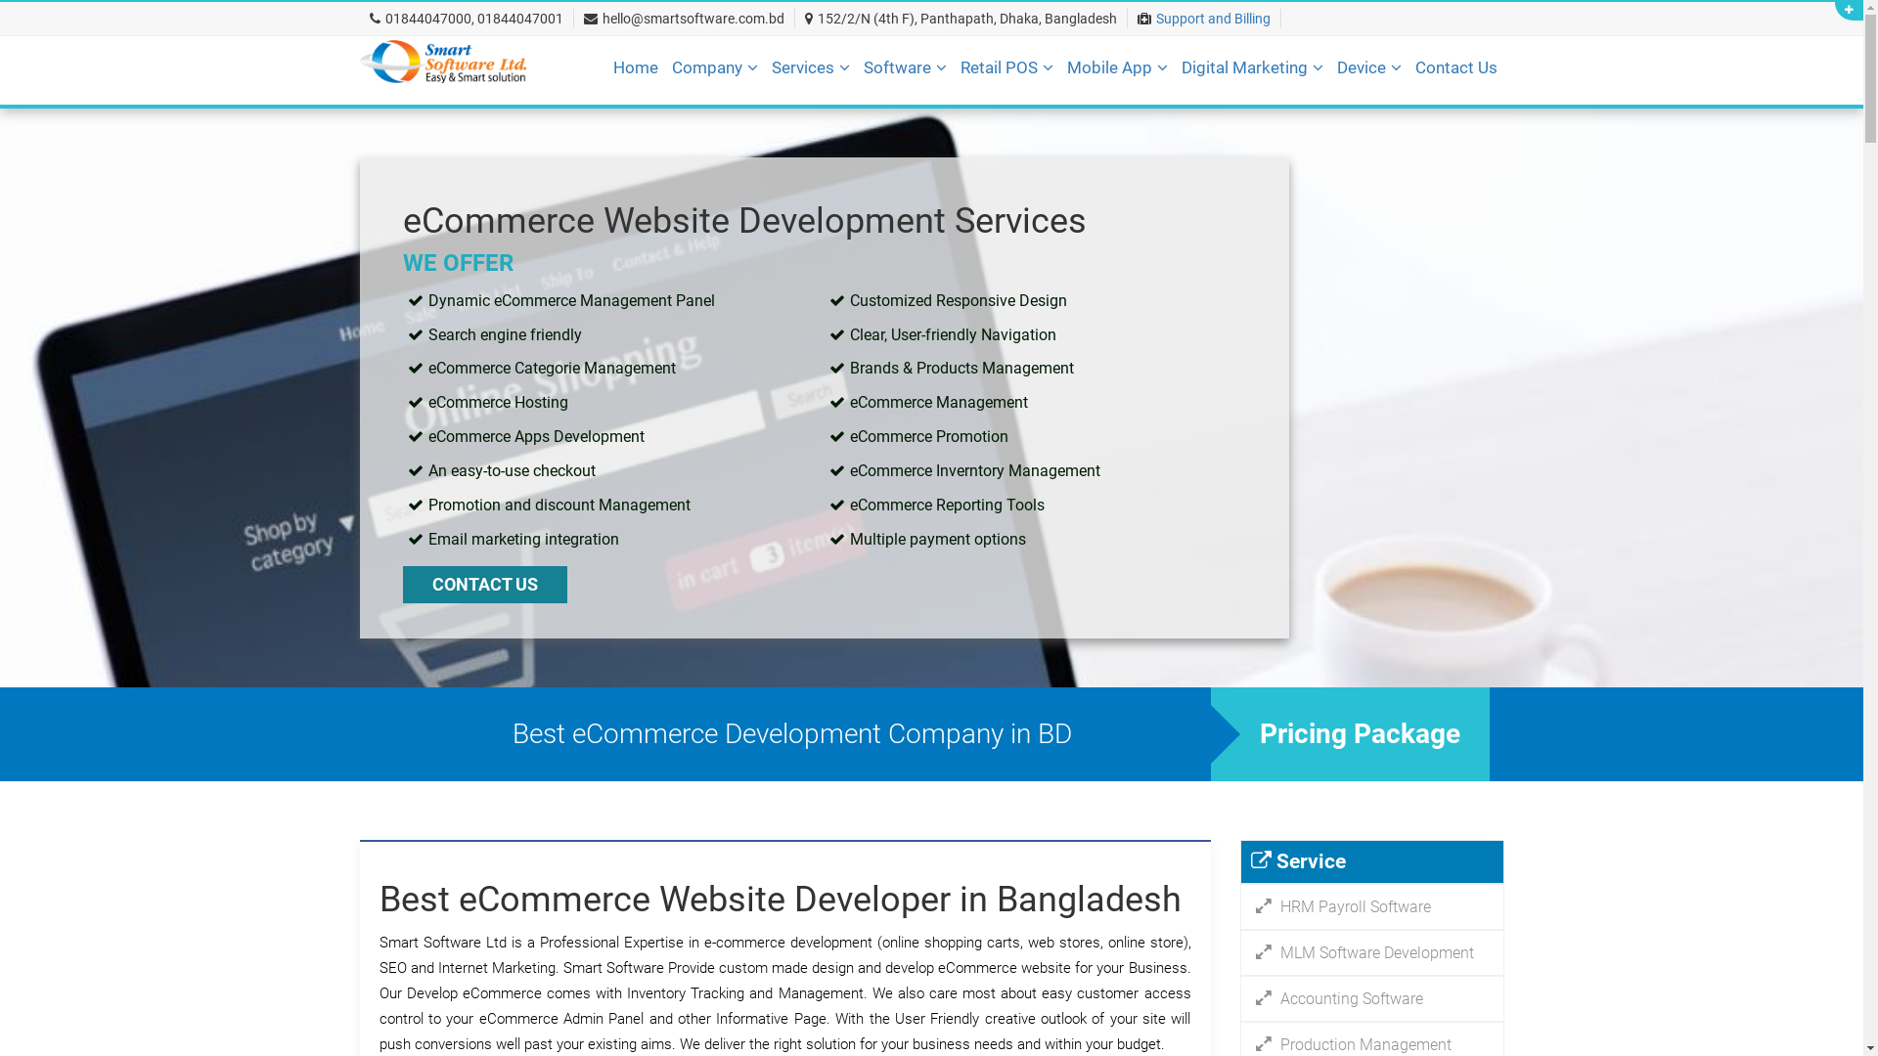  What do you see at coordinates (1027, 120) in the screenshot?
I see `Software Development Service` at bounding box center [1027, 120].